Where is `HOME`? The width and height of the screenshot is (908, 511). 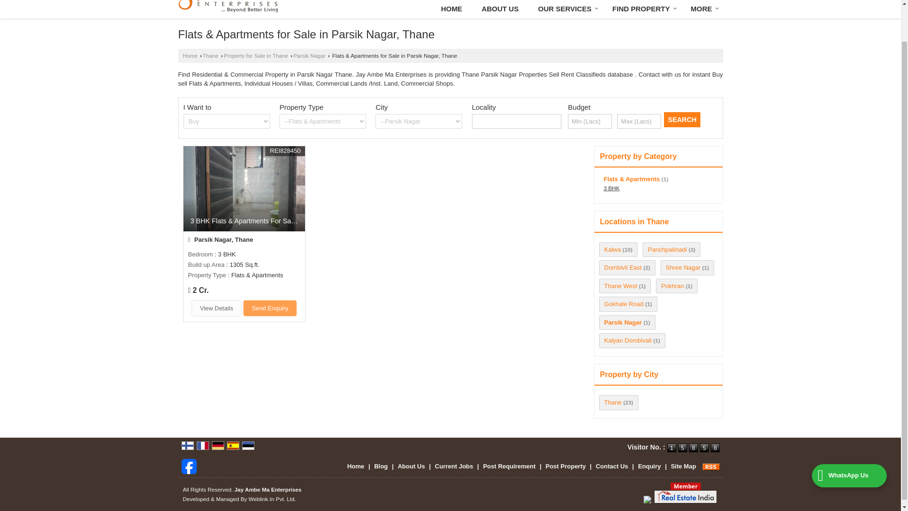 HOME is located at coordinates (451, 9).